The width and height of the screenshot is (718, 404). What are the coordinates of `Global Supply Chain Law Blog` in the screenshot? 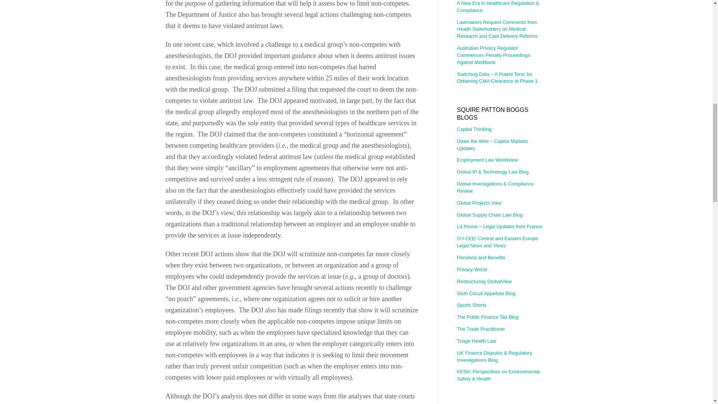 It's located at (501, 215).